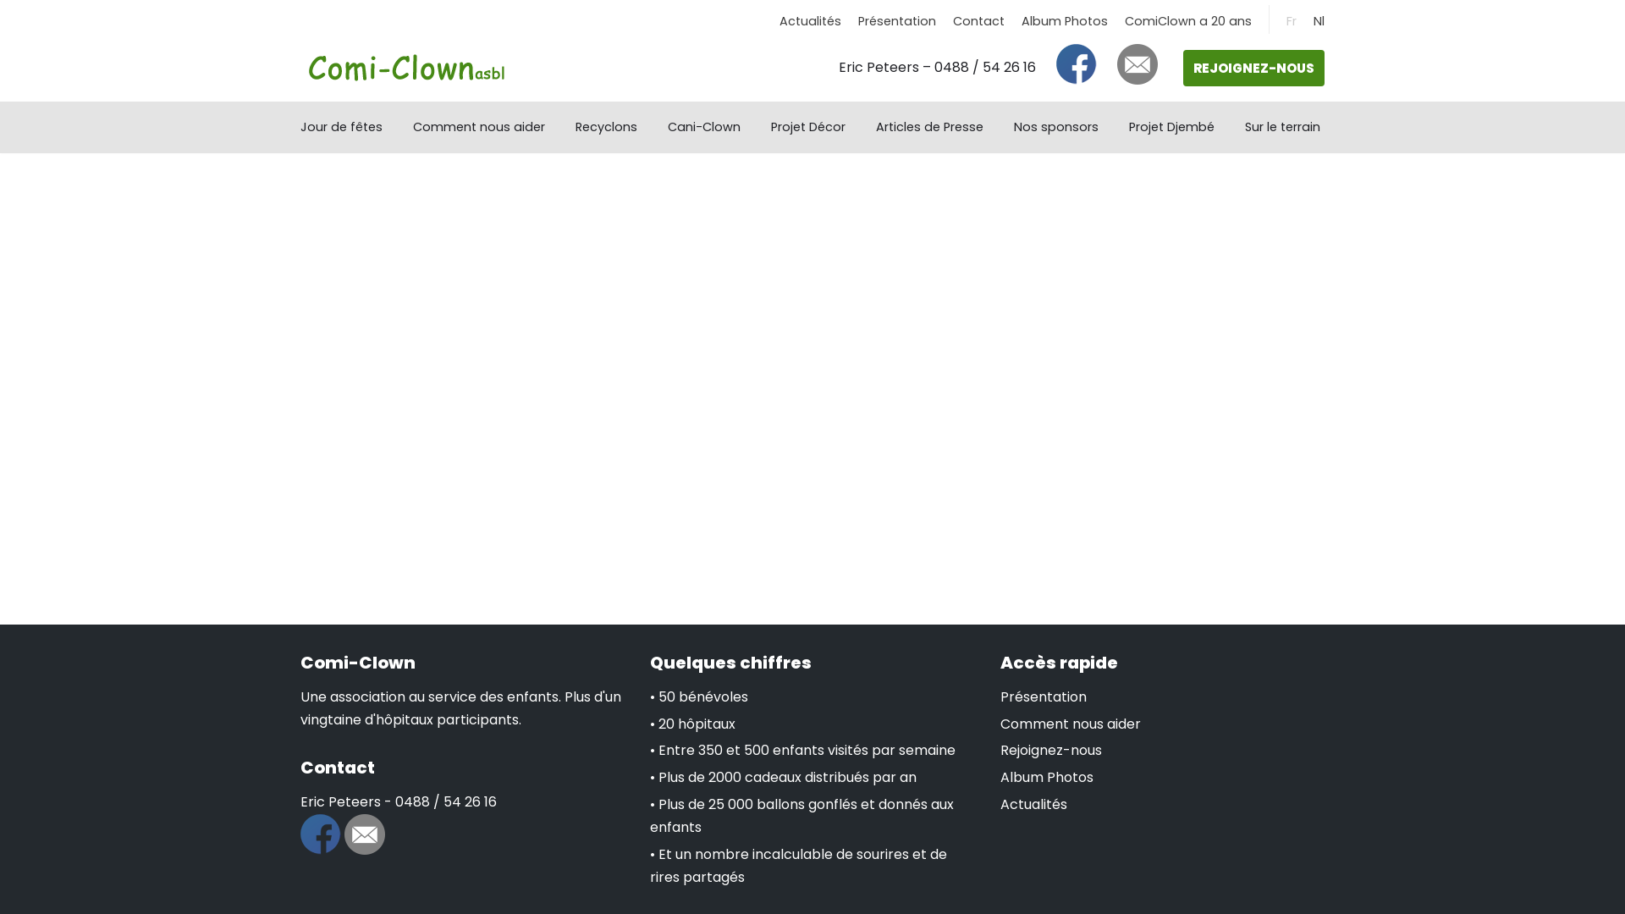  I want to click on Nos sponsors, so click(1056, 127).